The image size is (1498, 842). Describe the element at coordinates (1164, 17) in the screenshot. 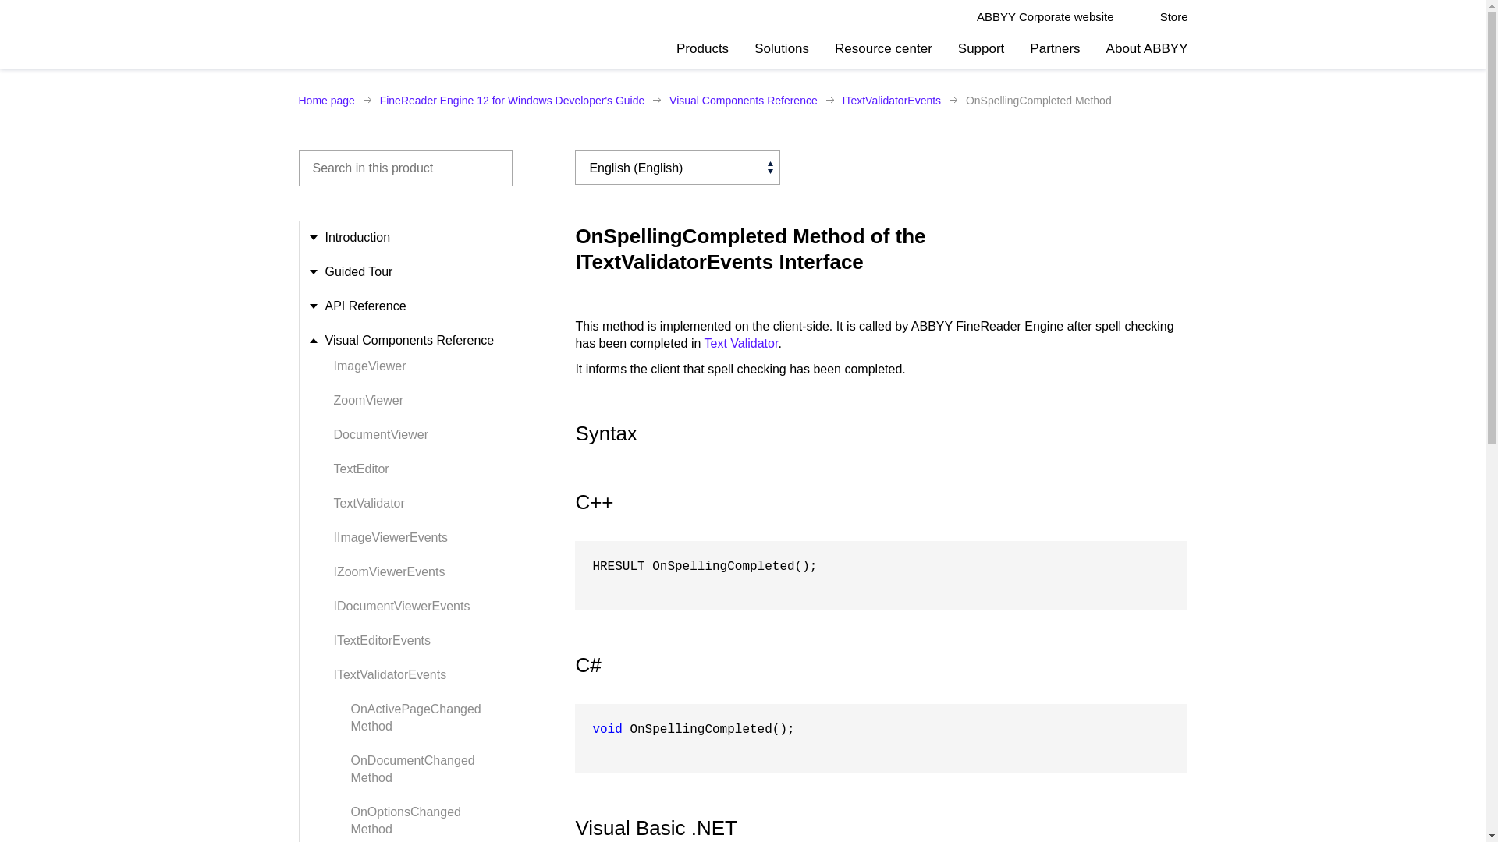

I see `Buy ABBYY software` at that location.